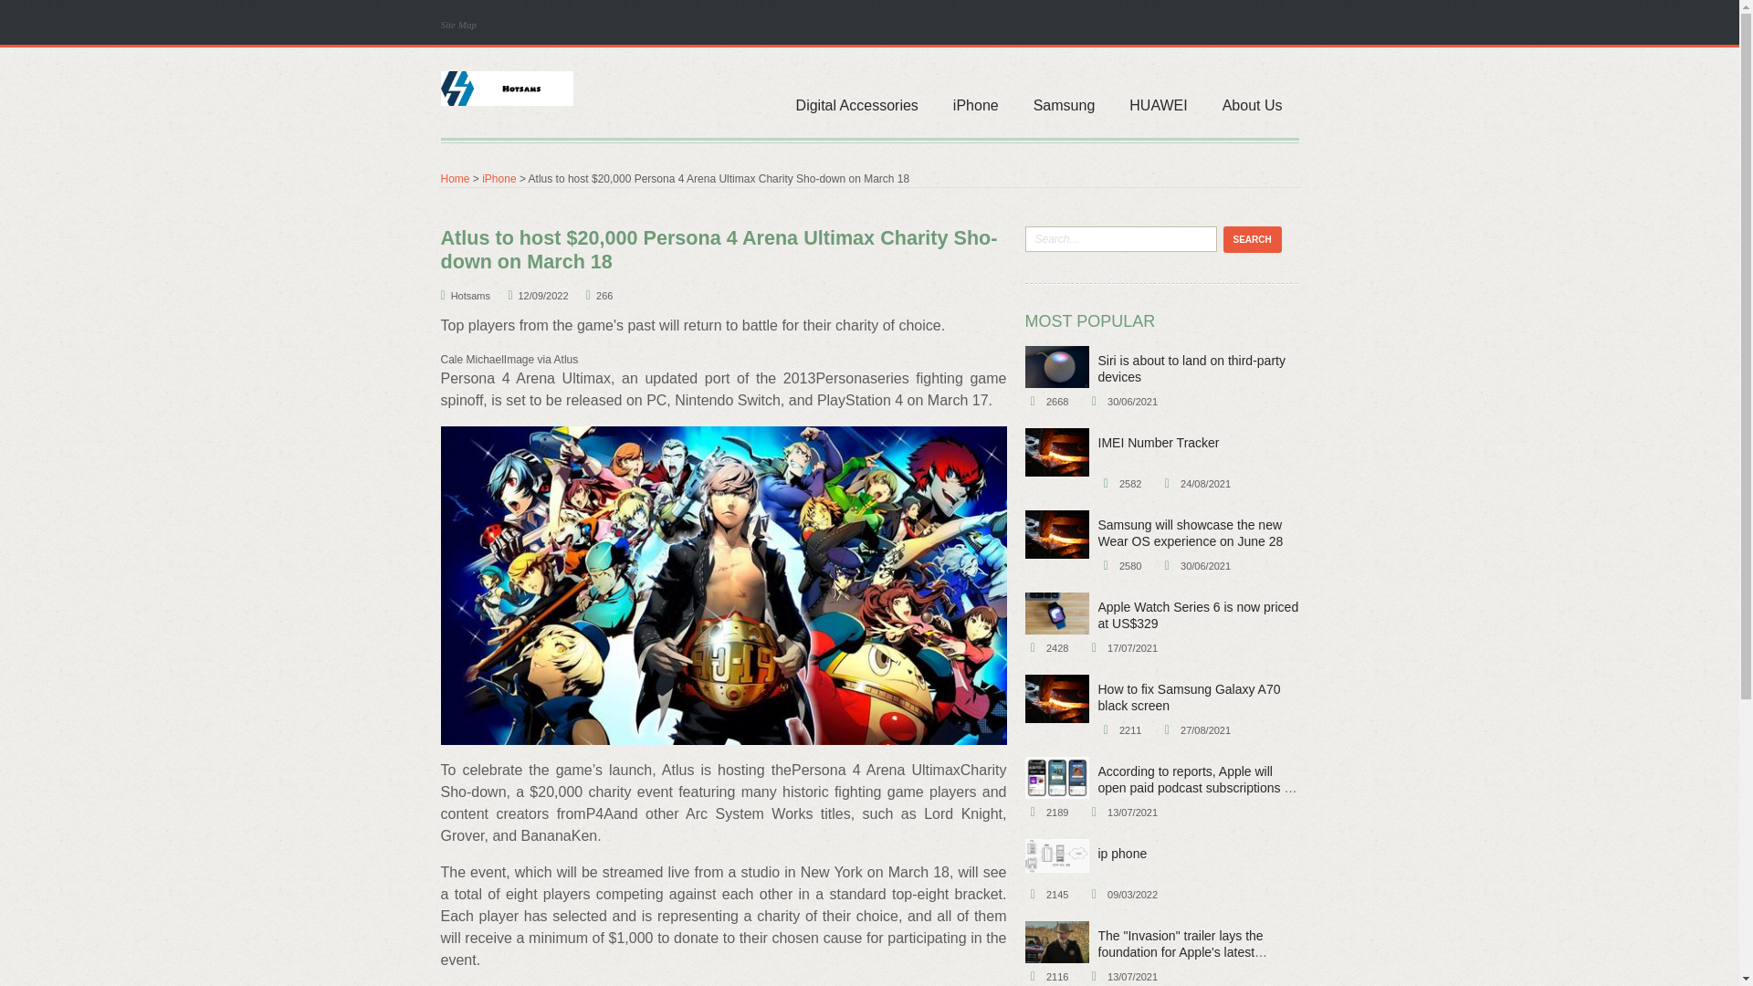 This screenshot has height=986, width=1753. What do you see at coordinates (1158, 442) in the screenshot?
I see `IMEI Number Tracker` at bounding box center [1158, 442].